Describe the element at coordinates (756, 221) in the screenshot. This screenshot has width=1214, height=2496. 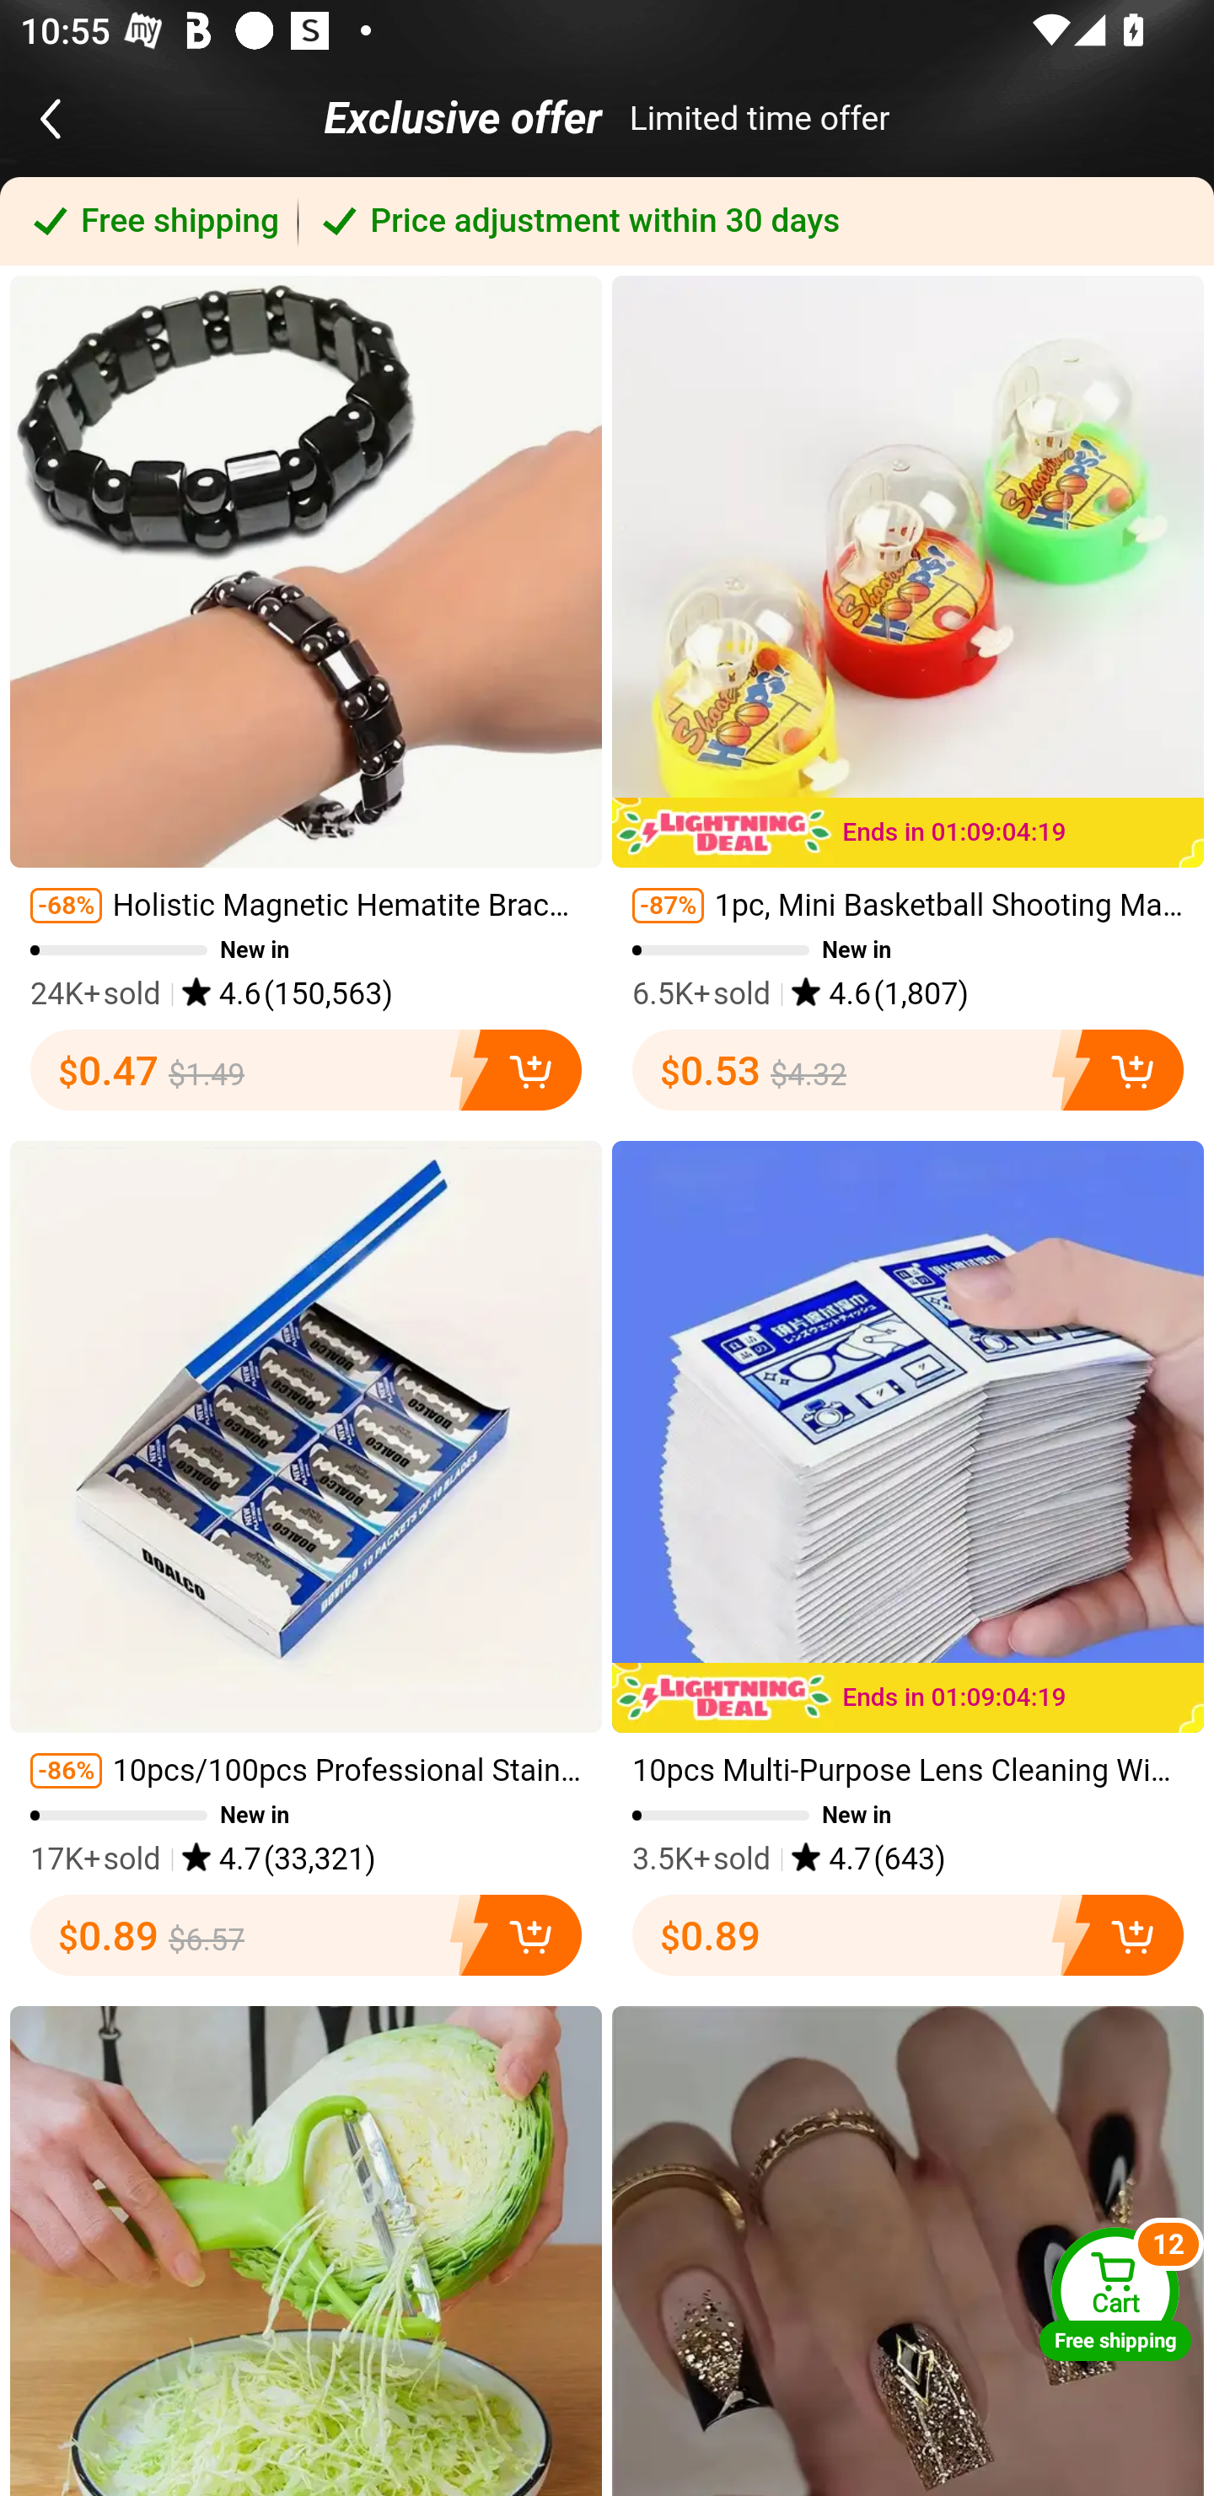
I see `Price adjustment within 30 days` at that location.